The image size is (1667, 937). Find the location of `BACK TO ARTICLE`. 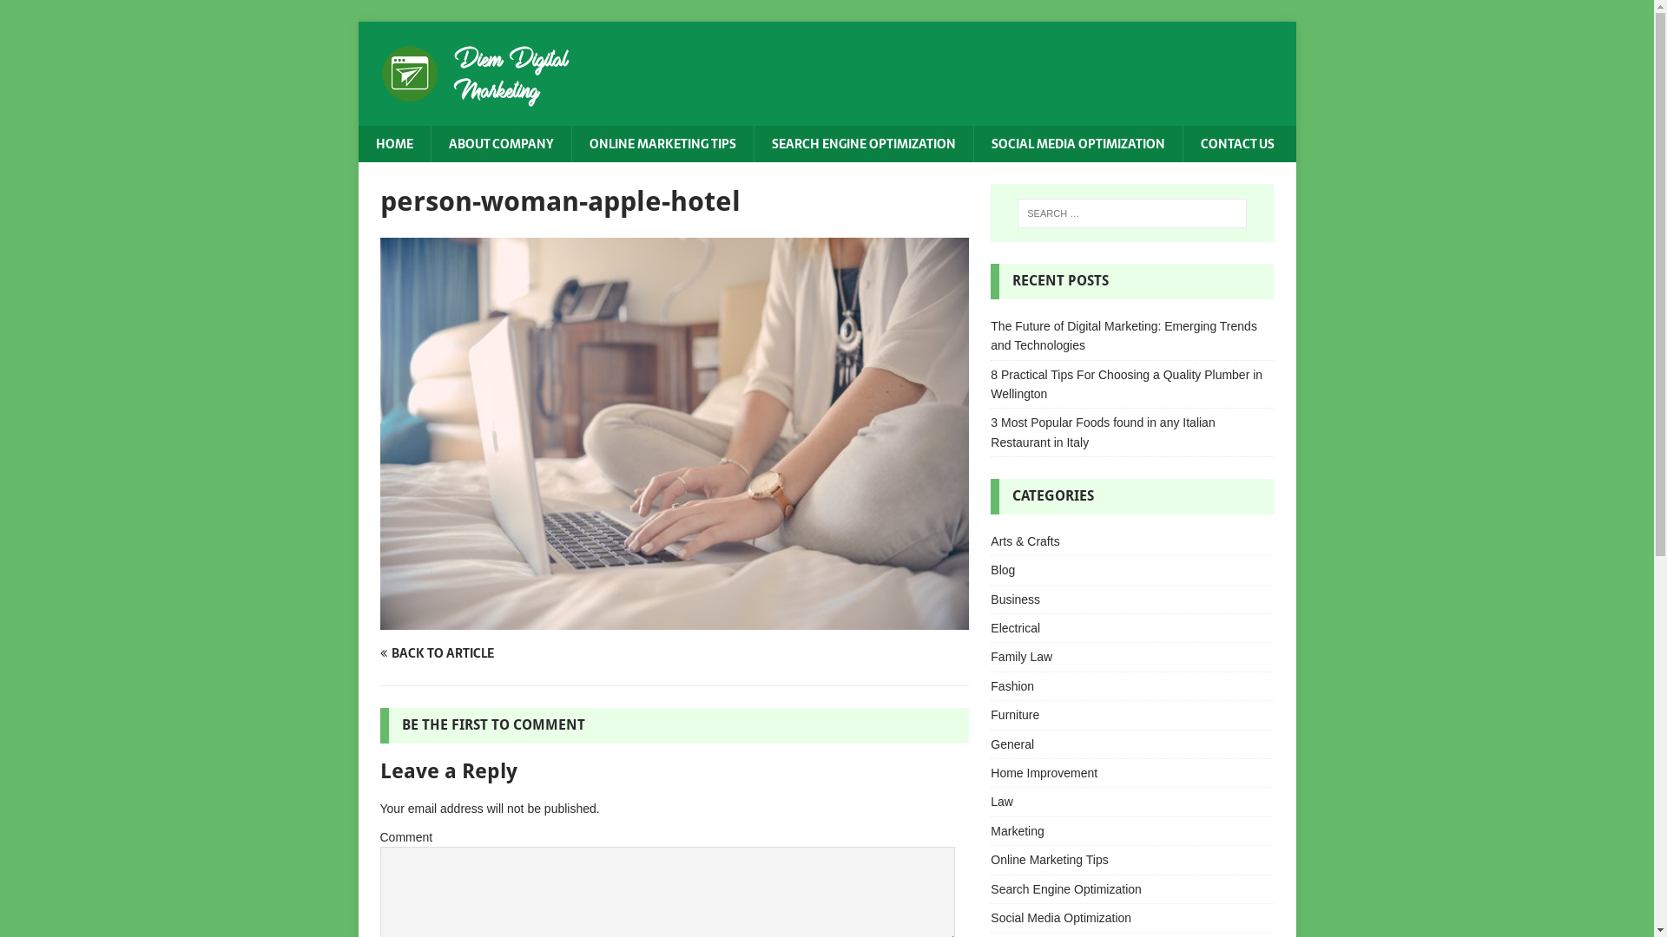

BACK TO ARTICLE is located at coordinates (524, 653).